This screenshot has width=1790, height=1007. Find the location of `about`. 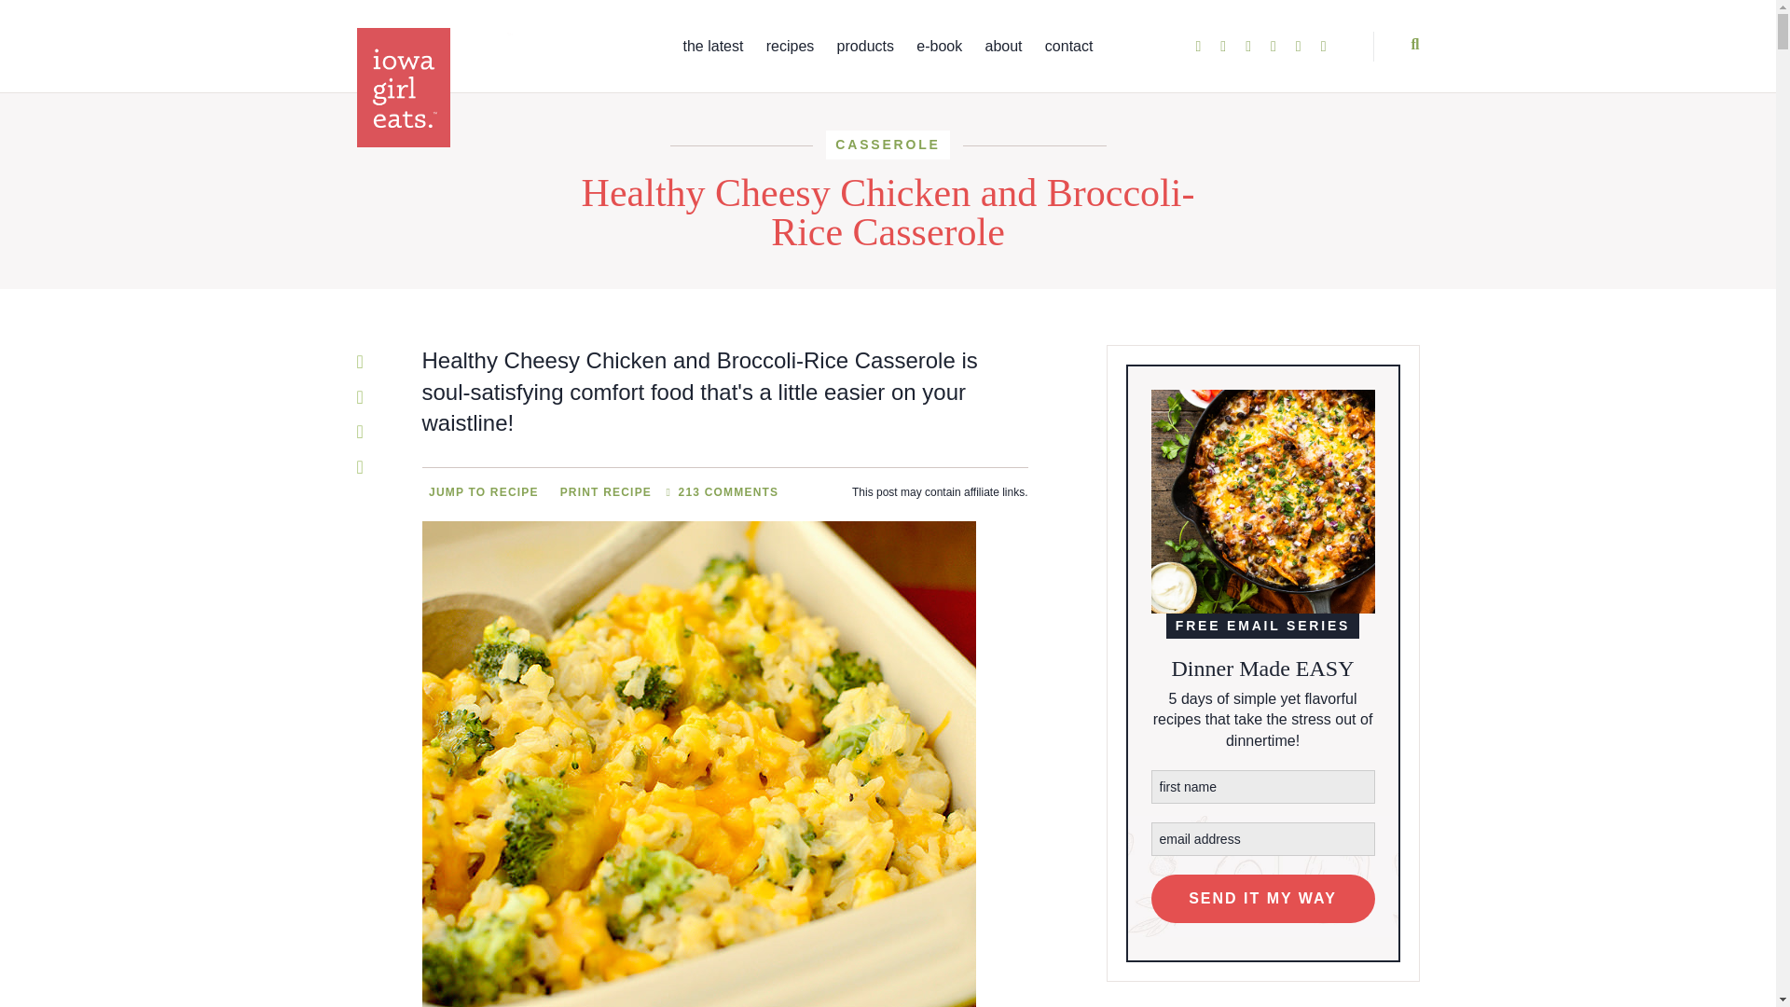

about is located at coordinates (1003, 47).